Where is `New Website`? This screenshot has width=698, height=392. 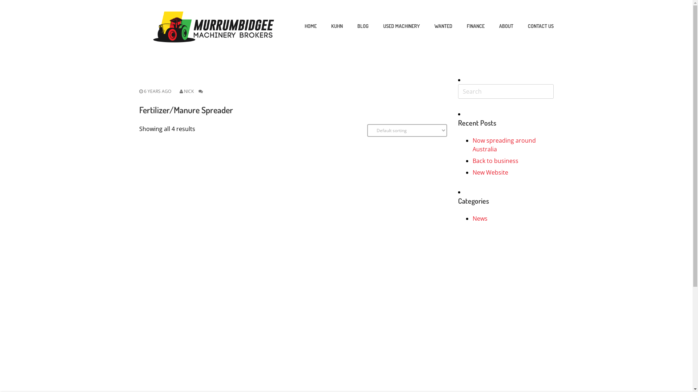
New Website is located at coordinates (490, 172).